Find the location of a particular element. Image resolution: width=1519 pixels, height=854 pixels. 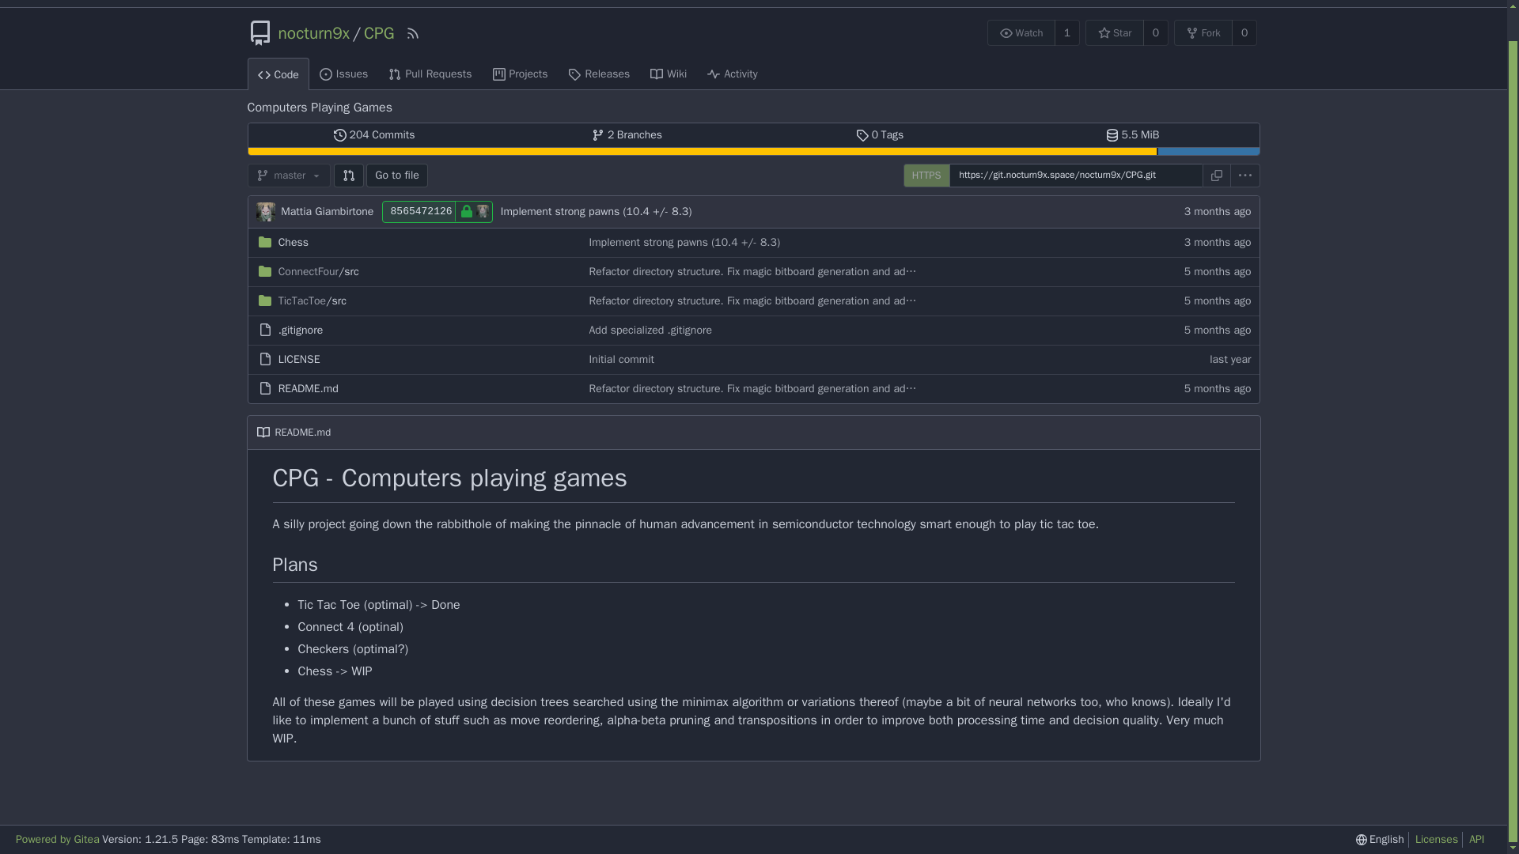

Go to file is located at coordinates (397, 176).